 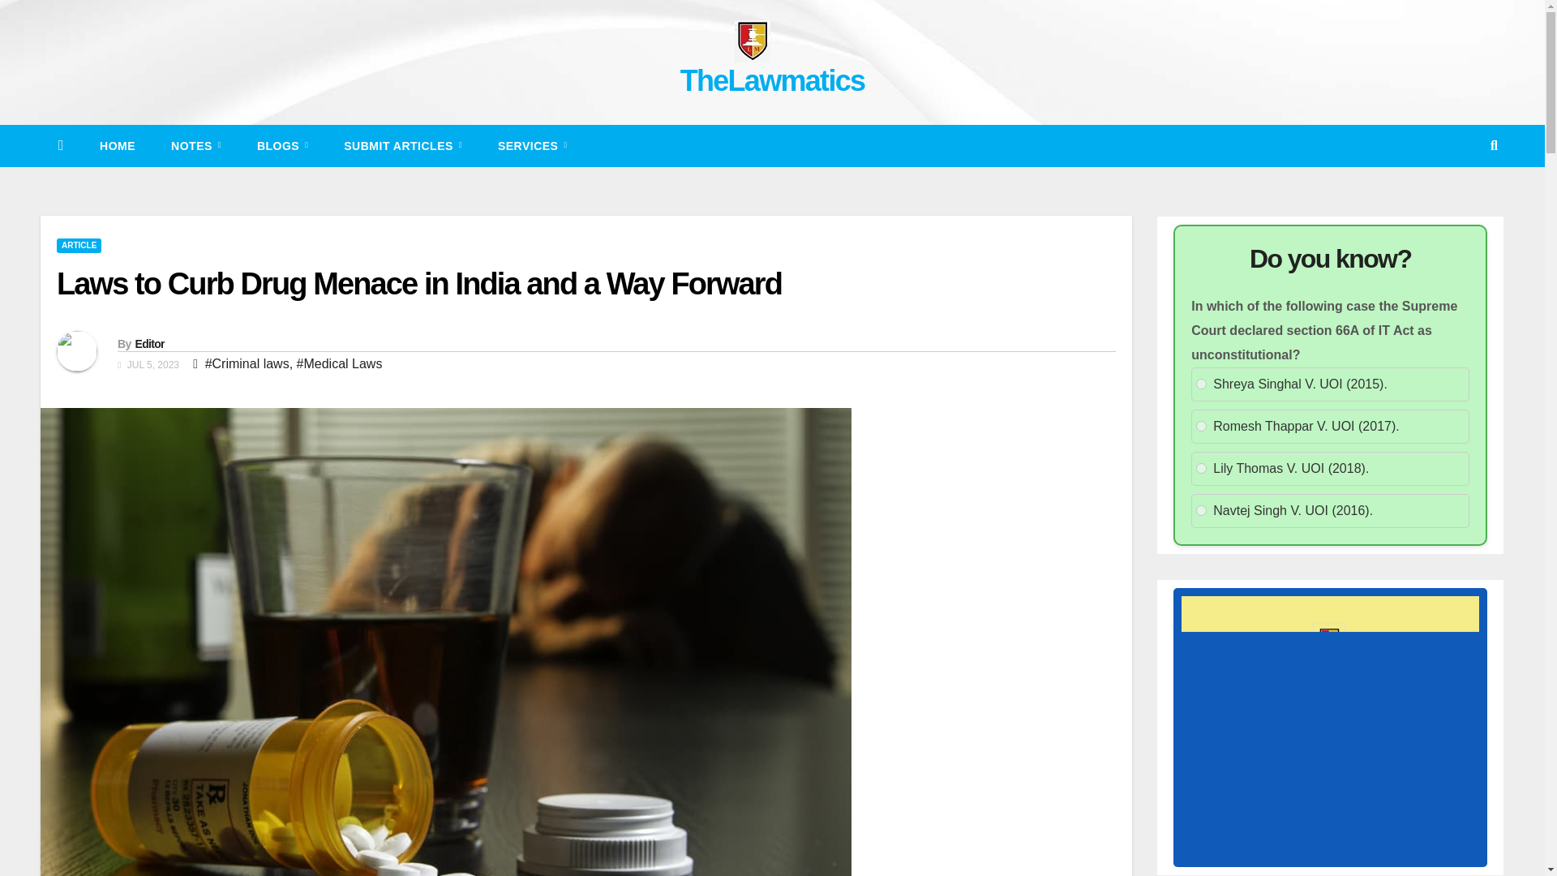 I want to click on Submit Articles, so click(x=402, y=146).